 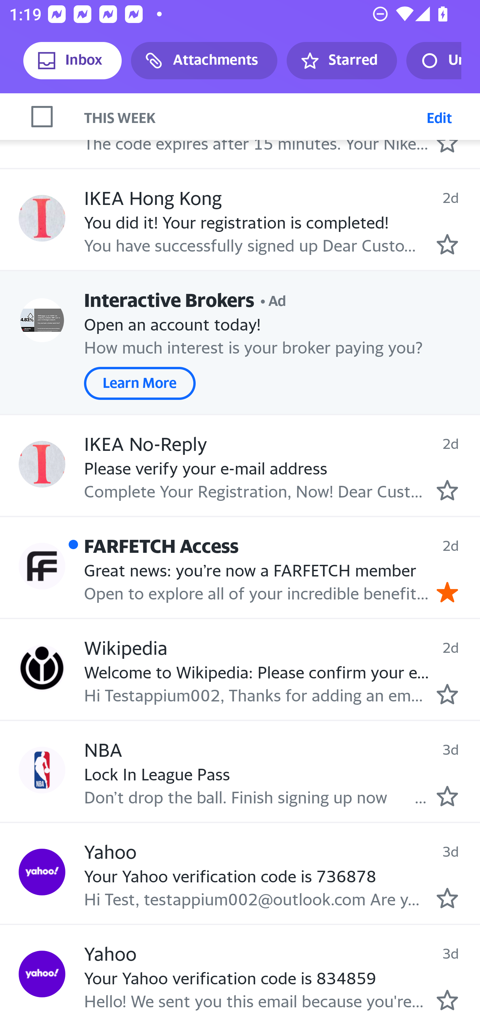 What do you see at coordinates (447, 1000) in the screenshot?
I see `Mark as starred.` at bounding box center [447, 1000].